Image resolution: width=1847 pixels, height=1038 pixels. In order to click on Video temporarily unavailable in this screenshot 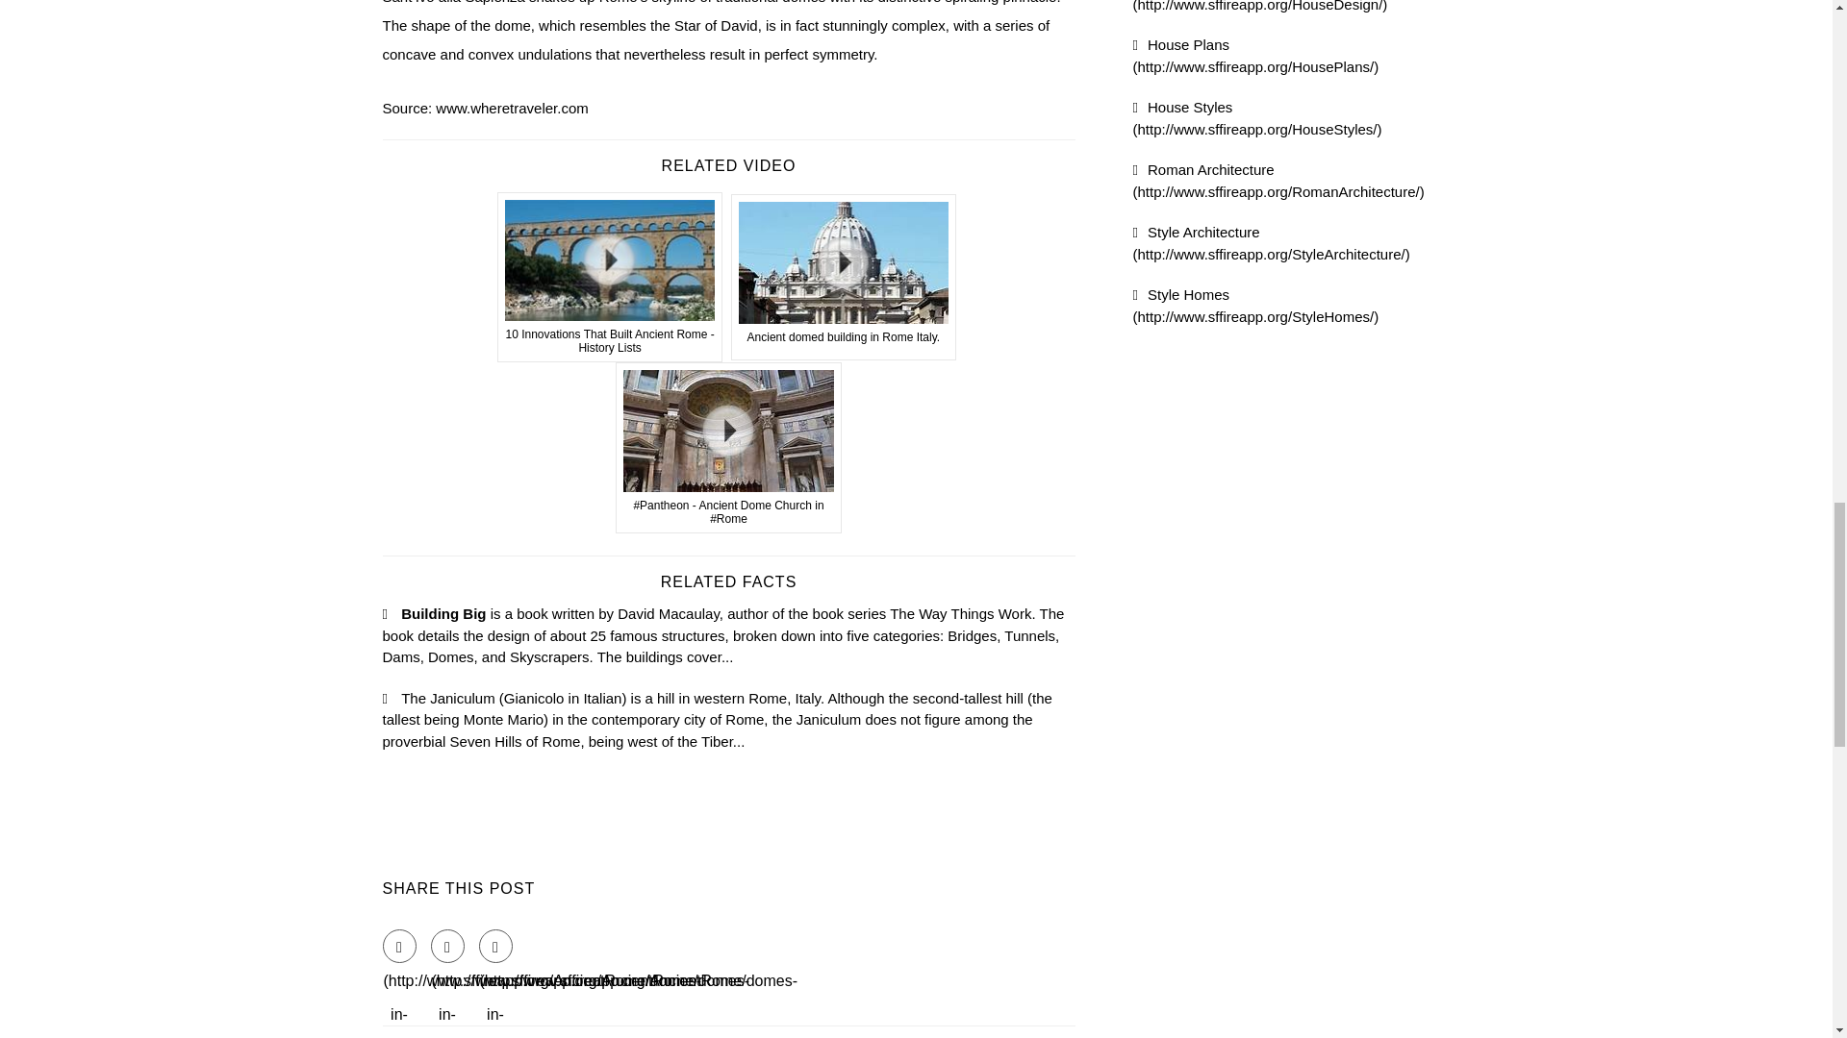, I will do `click(610, 277)`.